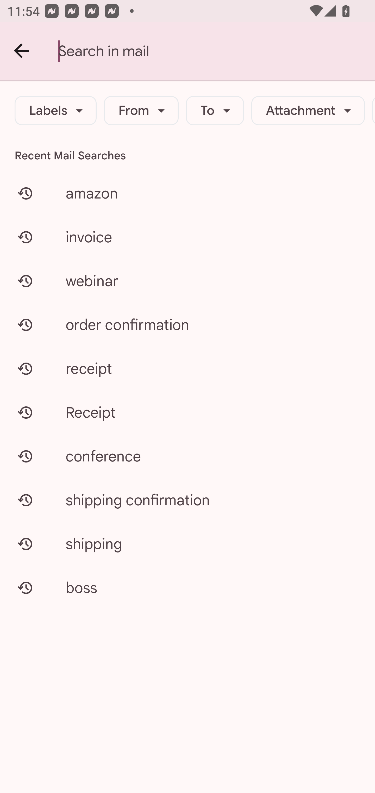  Describe the element at coordinates (141, 111) in the screenshot. I see `From` at that location.